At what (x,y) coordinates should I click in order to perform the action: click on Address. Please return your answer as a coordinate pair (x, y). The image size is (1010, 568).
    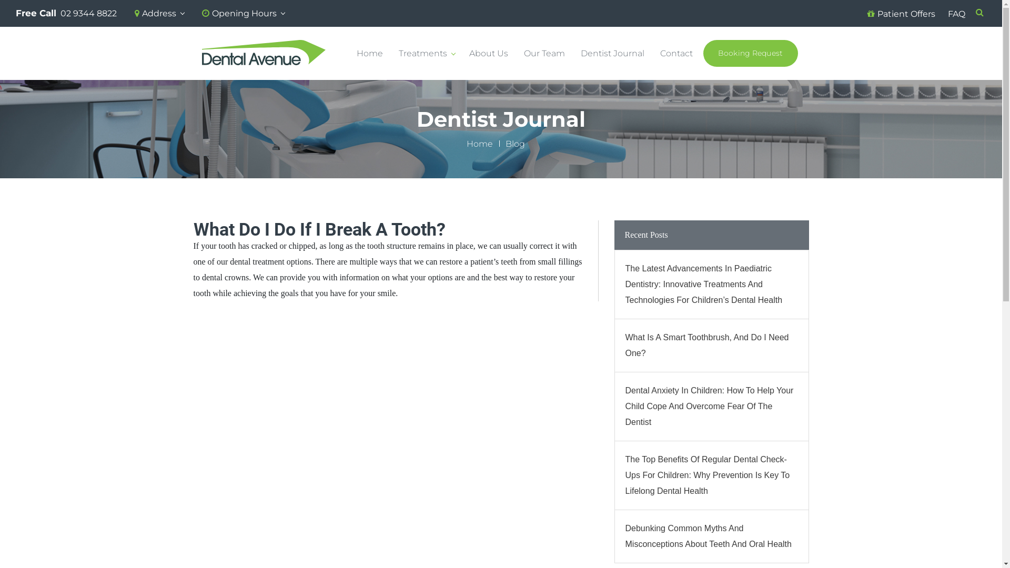
    Looking at the image, I should click on (159, 17).